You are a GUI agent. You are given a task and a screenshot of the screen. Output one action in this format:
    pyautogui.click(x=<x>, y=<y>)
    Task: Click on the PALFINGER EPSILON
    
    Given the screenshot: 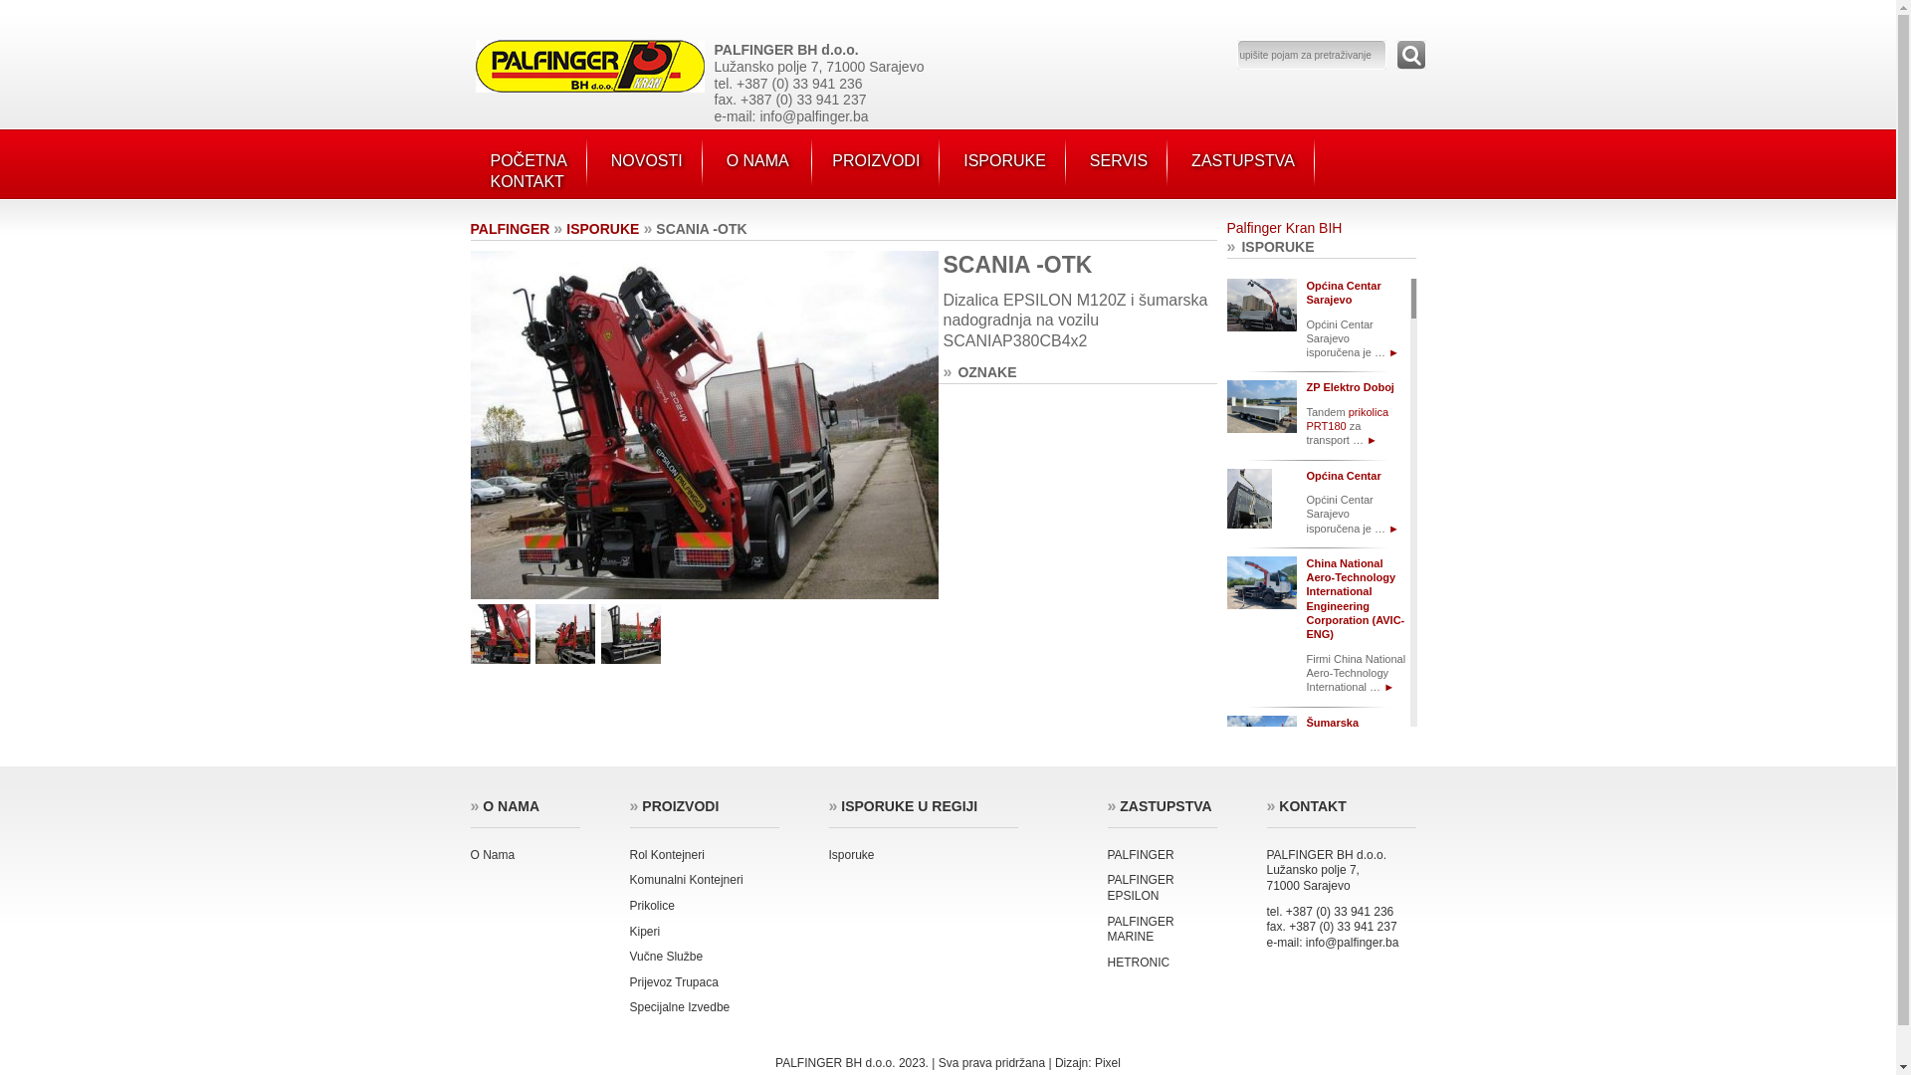 What is the action you would take?
    pyautogui.click(x=1141, y=888)
    